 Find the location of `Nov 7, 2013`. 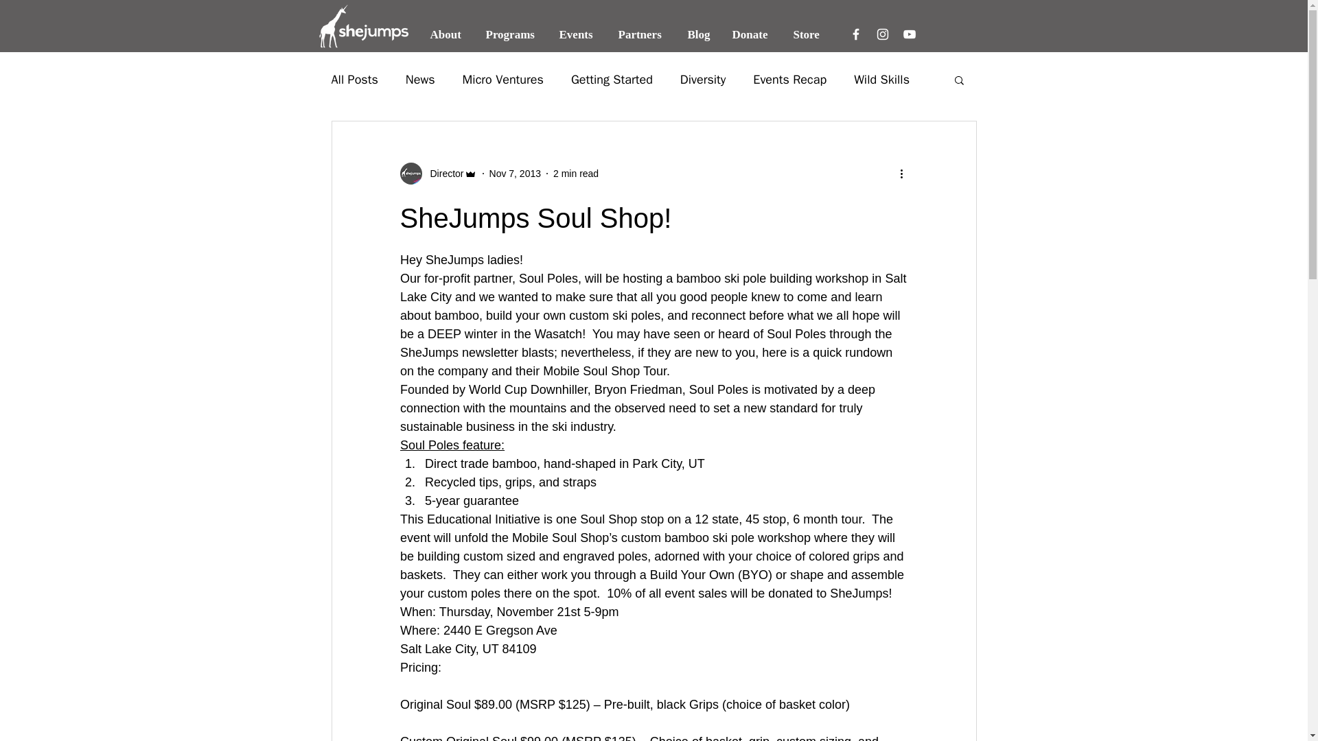

Nov 7, 2013 is located at coordinates (515, 173).